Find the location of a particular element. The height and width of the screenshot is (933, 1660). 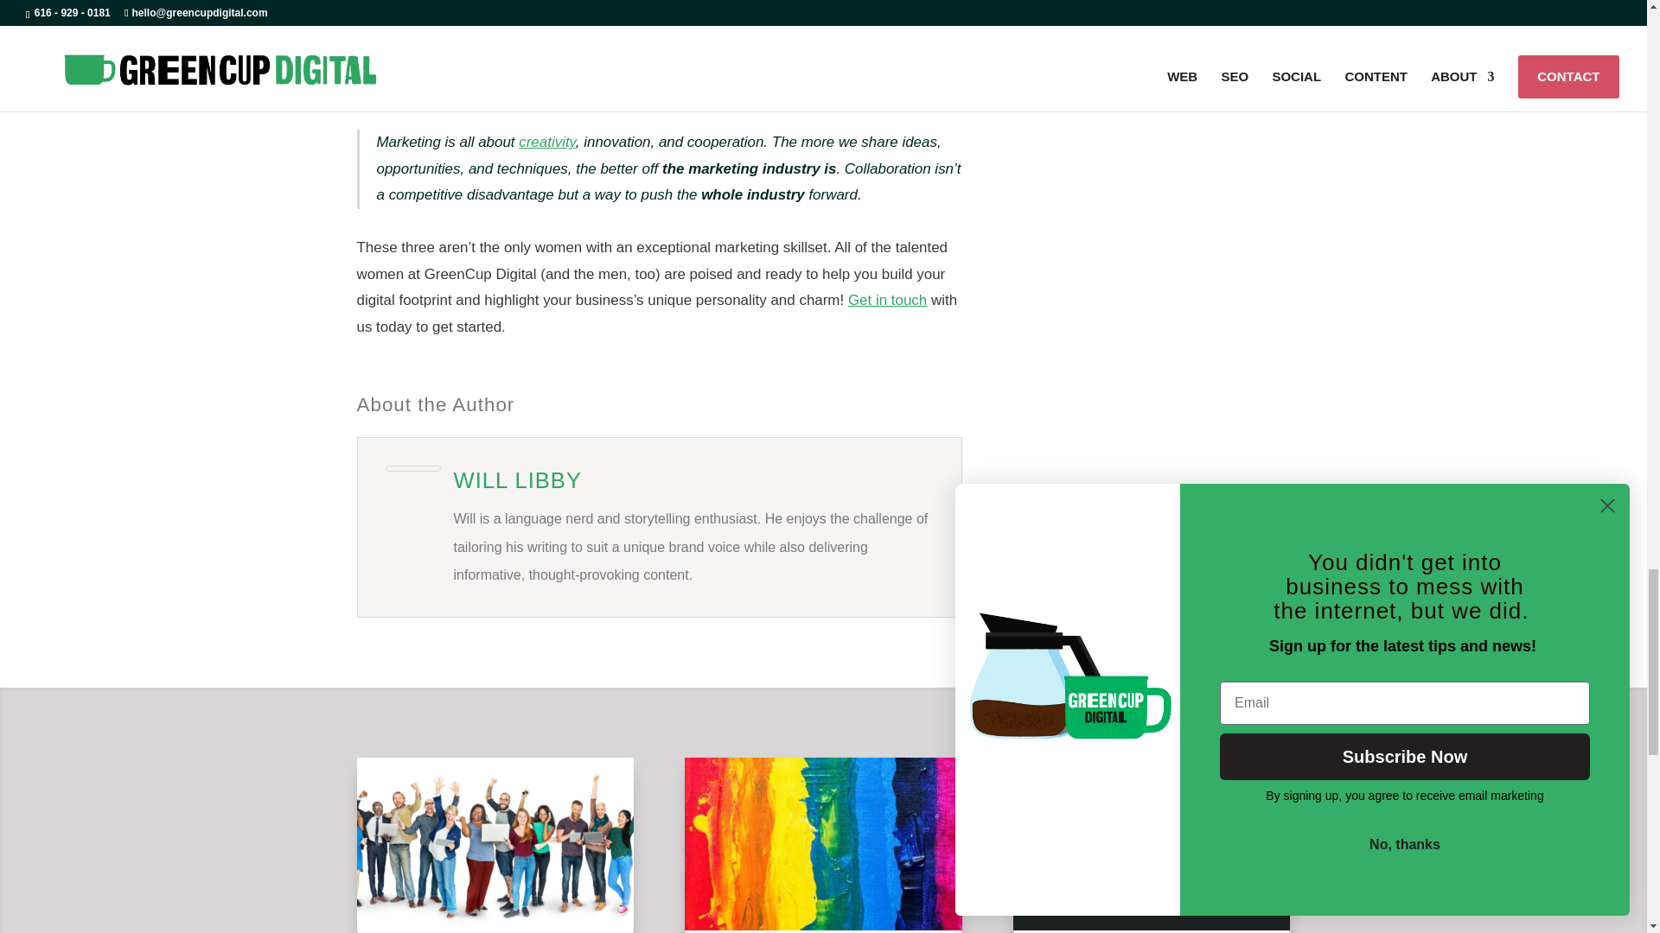

Get in touch is located at coordinates (887, 301).